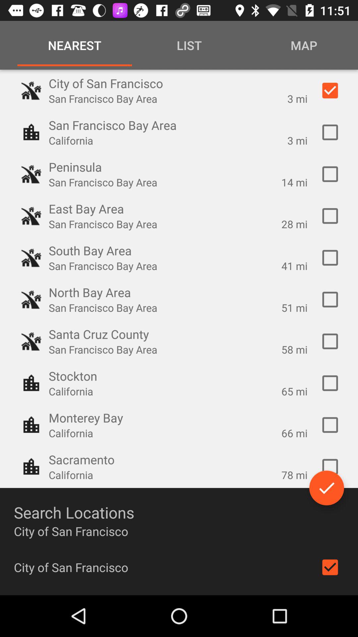  What do you see at coordinates (330, 567) in the screenshot?
I see `open the icon next to the city of san` at bounding box center [330, 567].